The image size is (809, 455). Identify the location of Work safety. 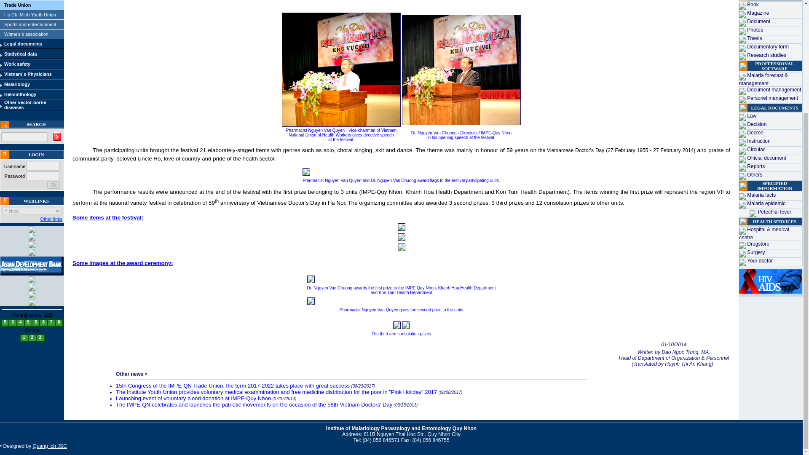
(17, 64).